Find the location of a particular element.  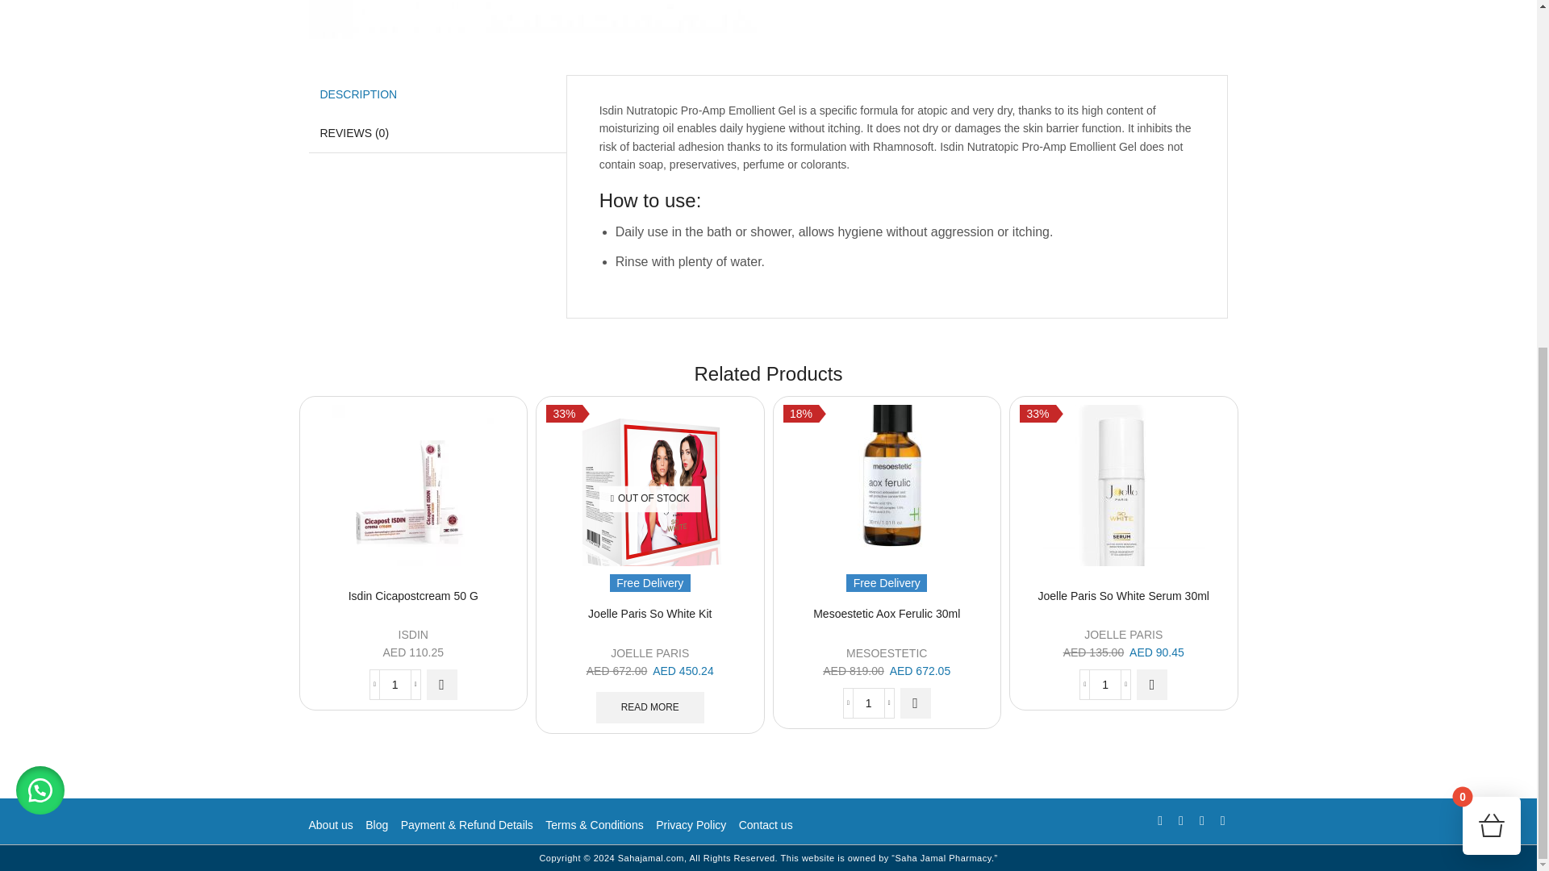

isdin-gel-de-bano.jpg is located at coordinates (532, 19).